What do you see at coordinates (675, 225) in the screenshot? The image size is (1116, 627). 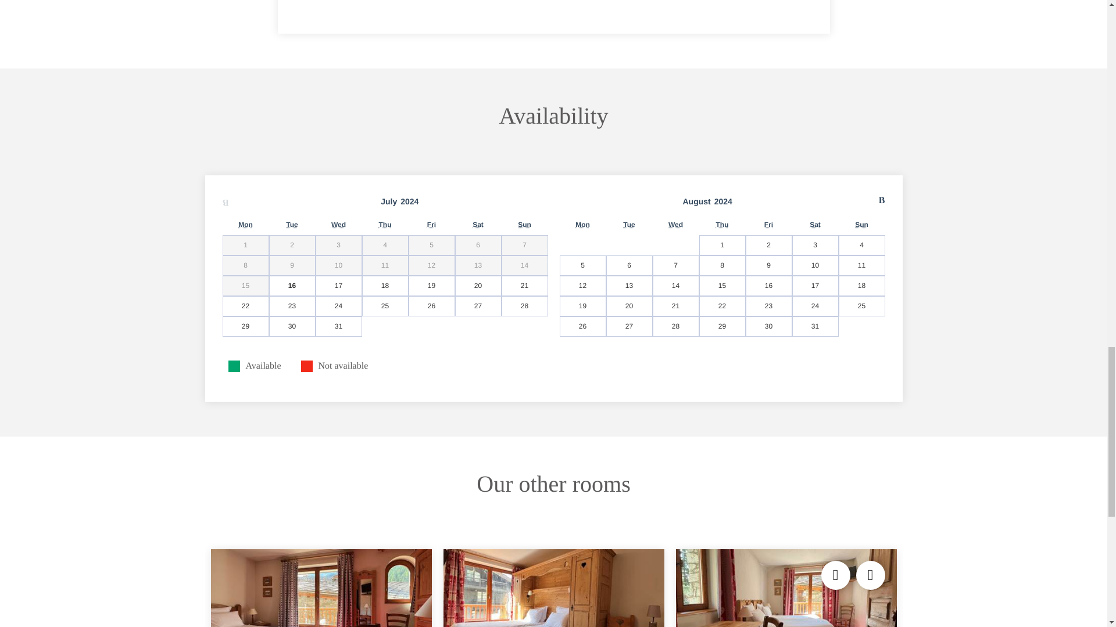 I see `Wednesday` at bounding box center [675, 225].